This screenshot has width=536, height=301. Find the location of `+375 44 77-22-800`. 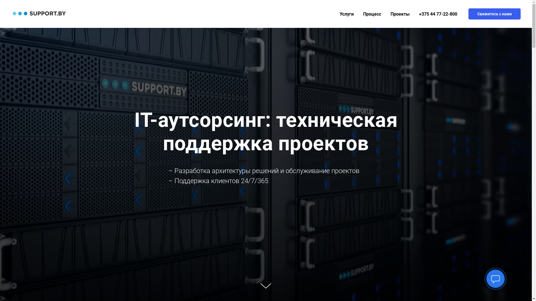

+375 44 77-22-800 is located at coordinates (438, 14).